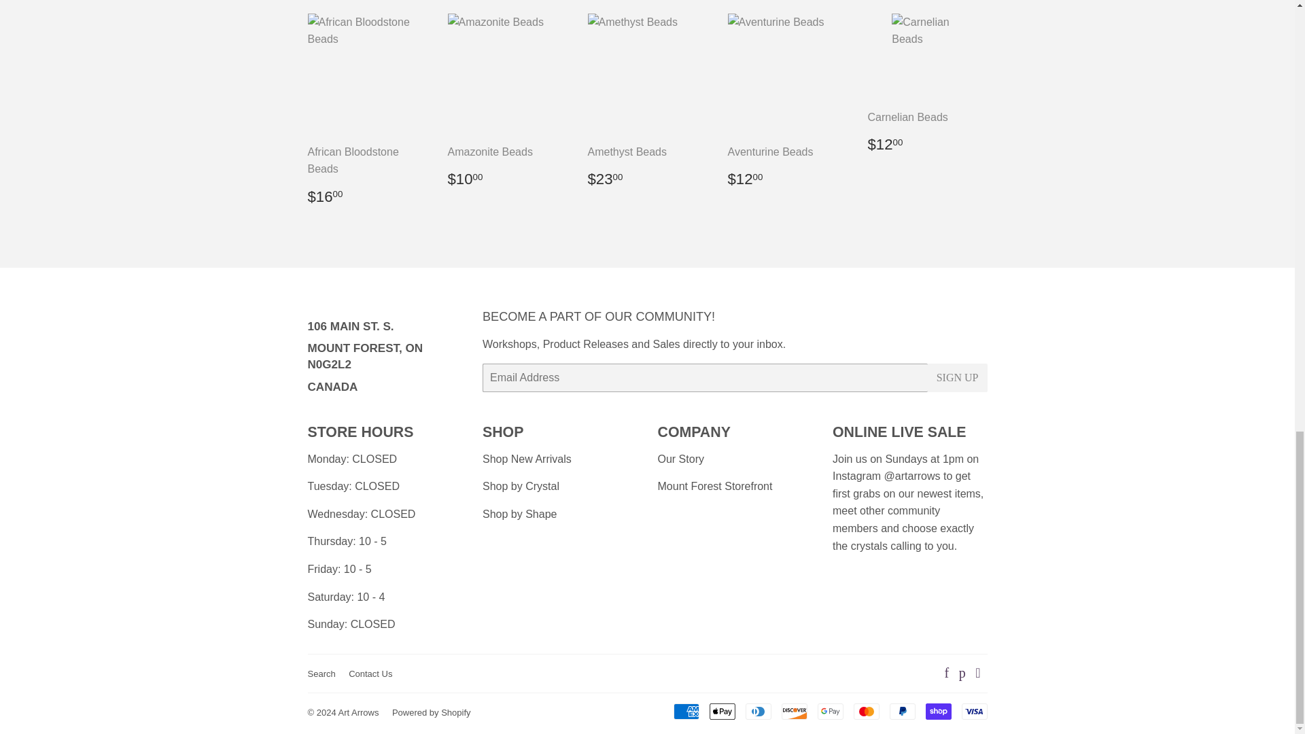 The image size is (1305, 734). Describe the element at coordinates (527, 459) in the screenshot. I see `NEW ARRIVALS` at that location.